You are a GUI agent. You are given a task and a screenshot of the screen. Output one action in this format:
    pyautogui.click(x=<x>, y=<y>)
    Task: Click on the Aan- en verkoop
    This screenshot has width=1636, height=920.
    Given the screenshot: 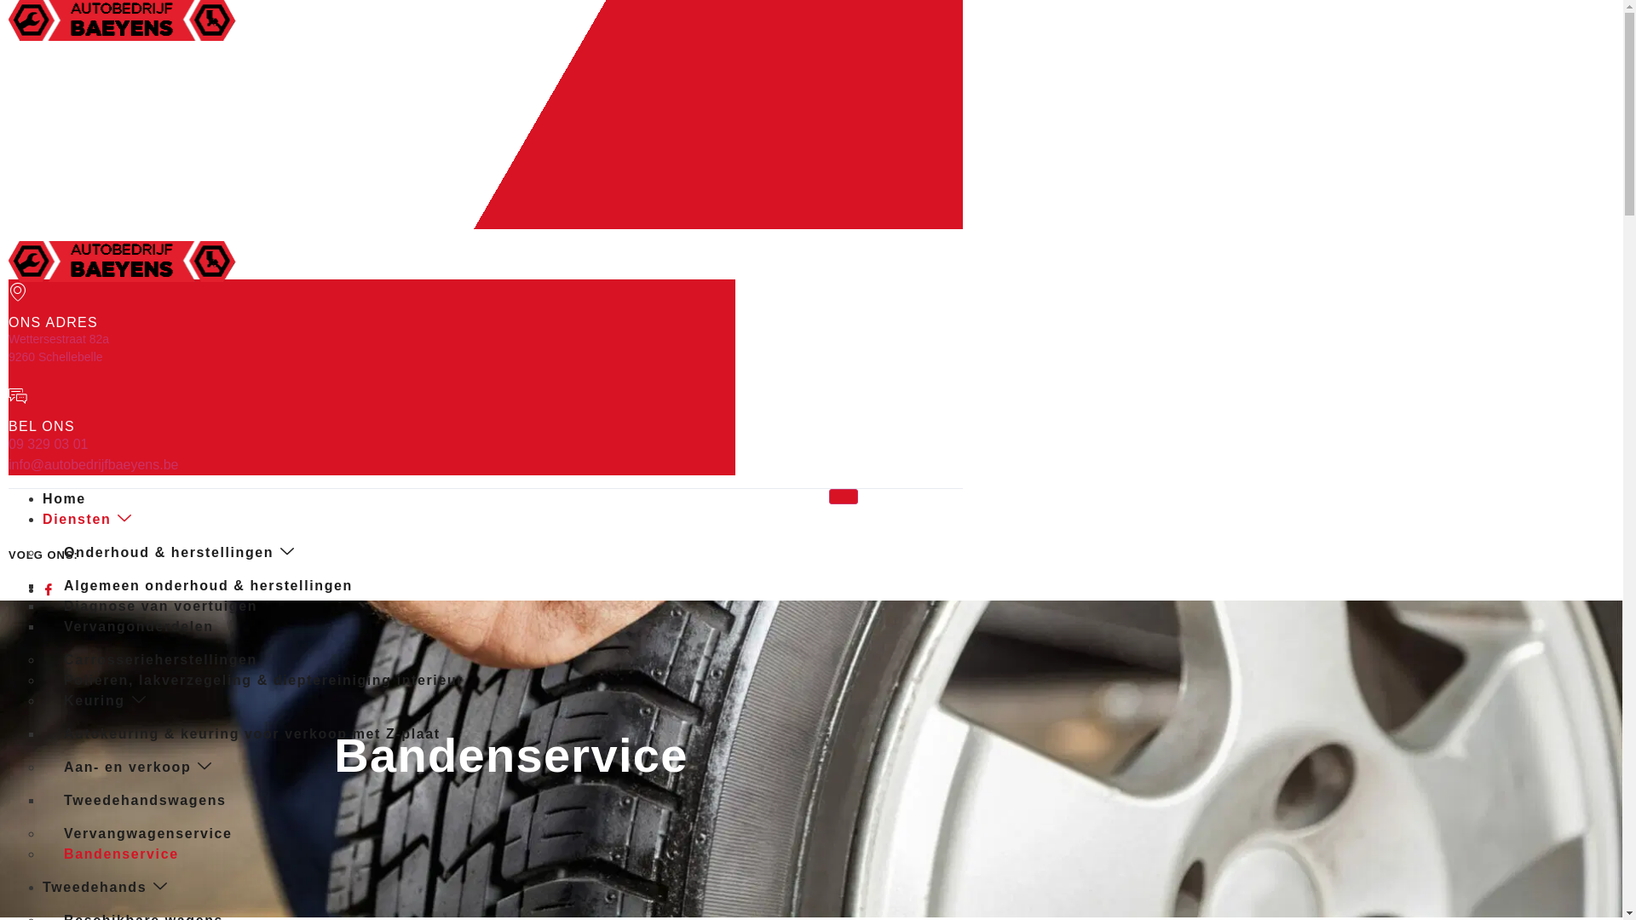 What is the action you would take?
    pyautogui.click(x=138, y=767)
    